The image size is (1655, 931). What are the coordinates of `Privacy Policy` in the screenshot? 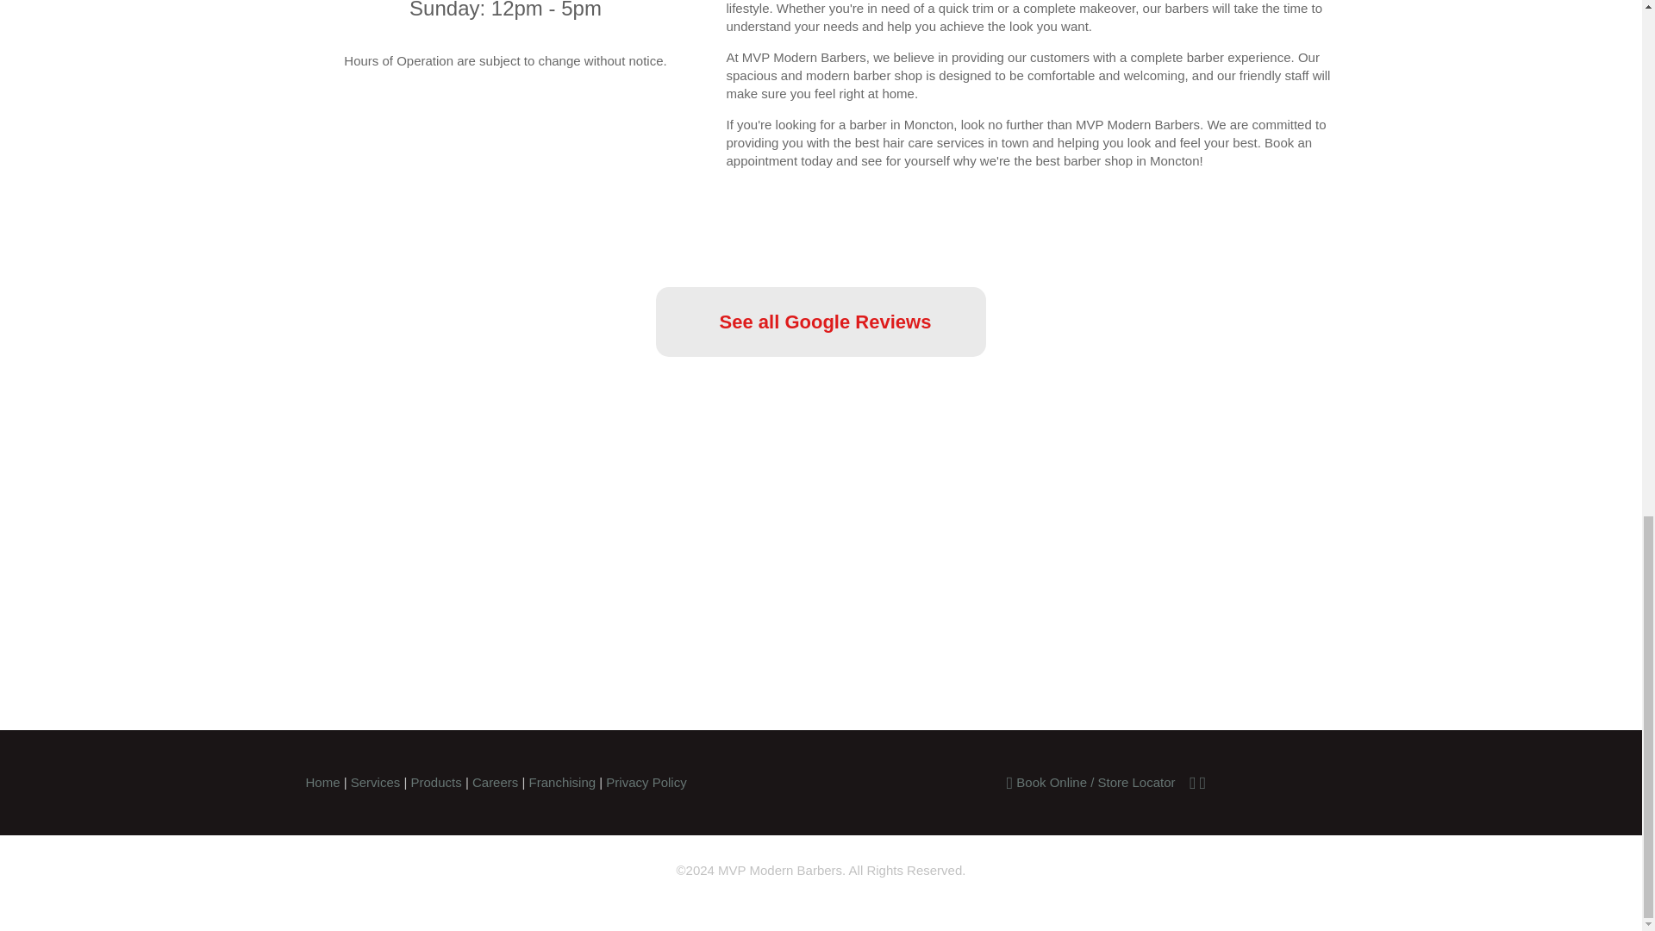 It's located at (646, 781).